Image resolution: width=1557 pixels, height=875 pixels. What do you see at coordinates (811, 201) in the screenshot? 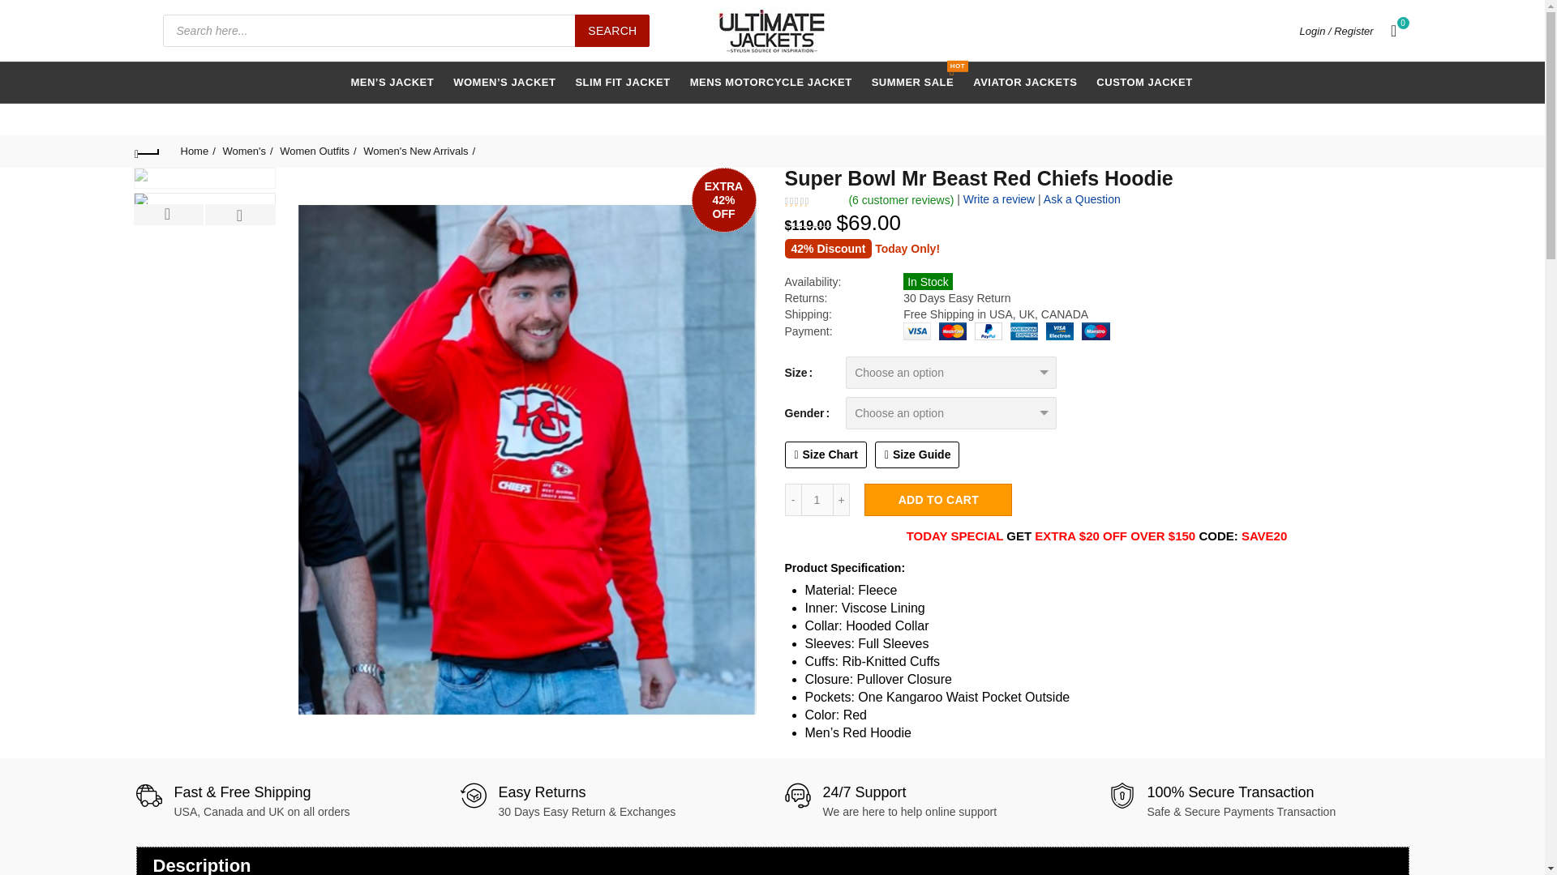
I see `Rated 5.00 out of 5` at bounding box center [811, 201].